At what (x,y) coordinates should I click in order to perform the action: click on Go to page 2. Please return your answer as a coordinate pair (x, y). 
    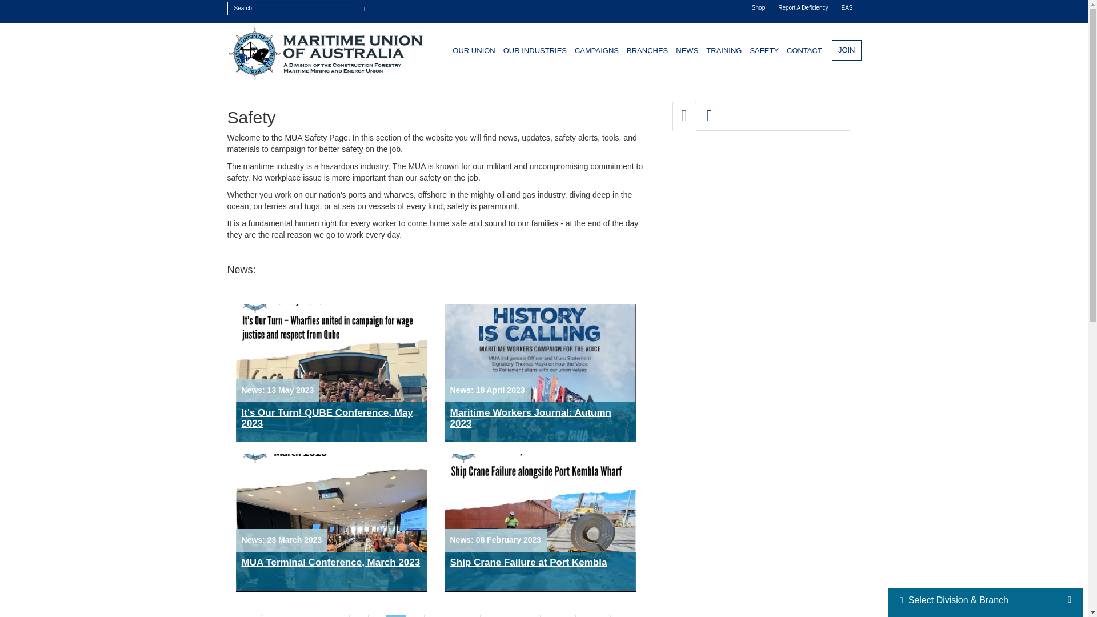
    Looking at the image, I should click on (377, 616).